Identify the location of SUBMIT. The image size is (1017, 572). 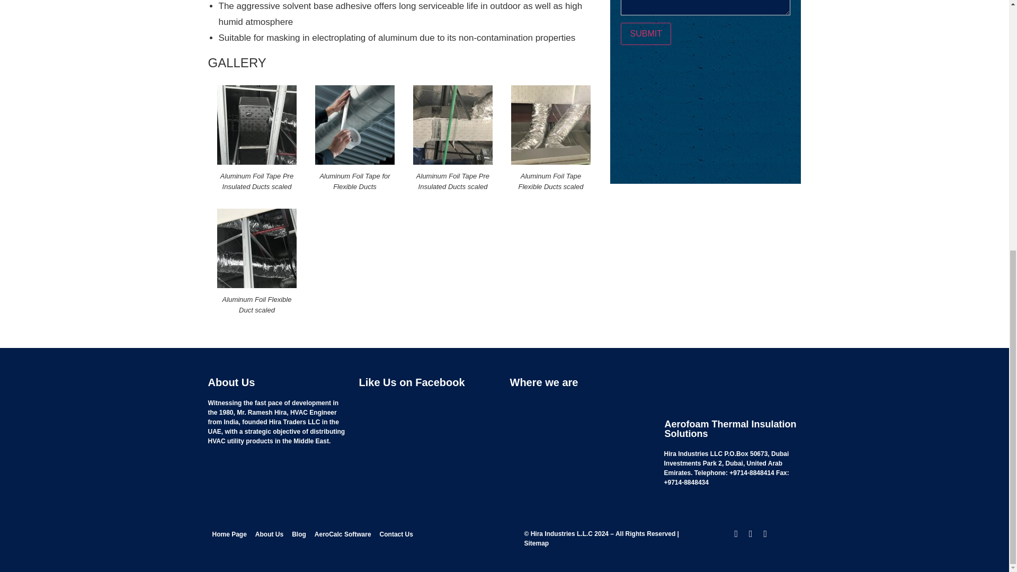
(645, 34).